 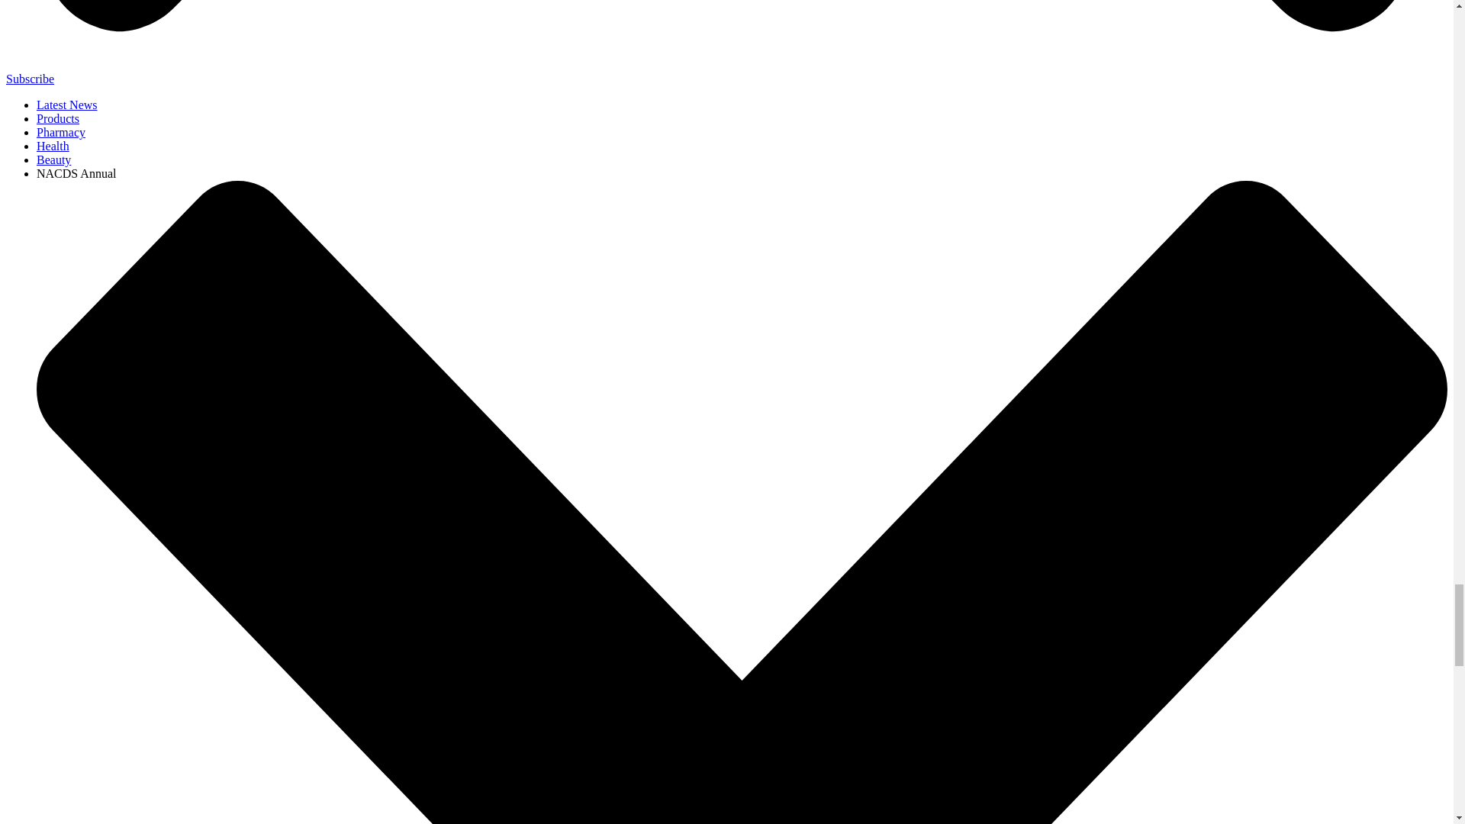 I want to click on Latest News, so click(x=67, y=104).